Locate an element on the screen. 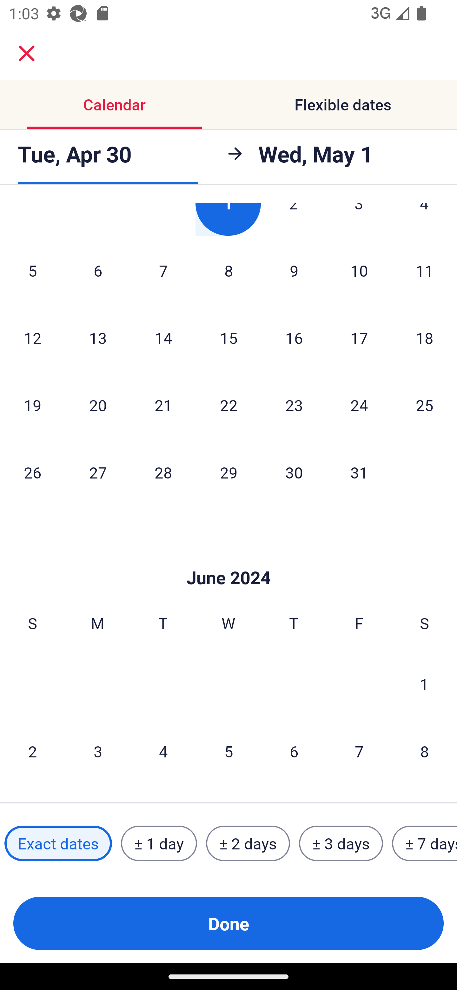 Image resolution: width=457 pixels, height=990 pixels. 5 Wednesday, June 5, 2024 is located at coordinates (228, 751).